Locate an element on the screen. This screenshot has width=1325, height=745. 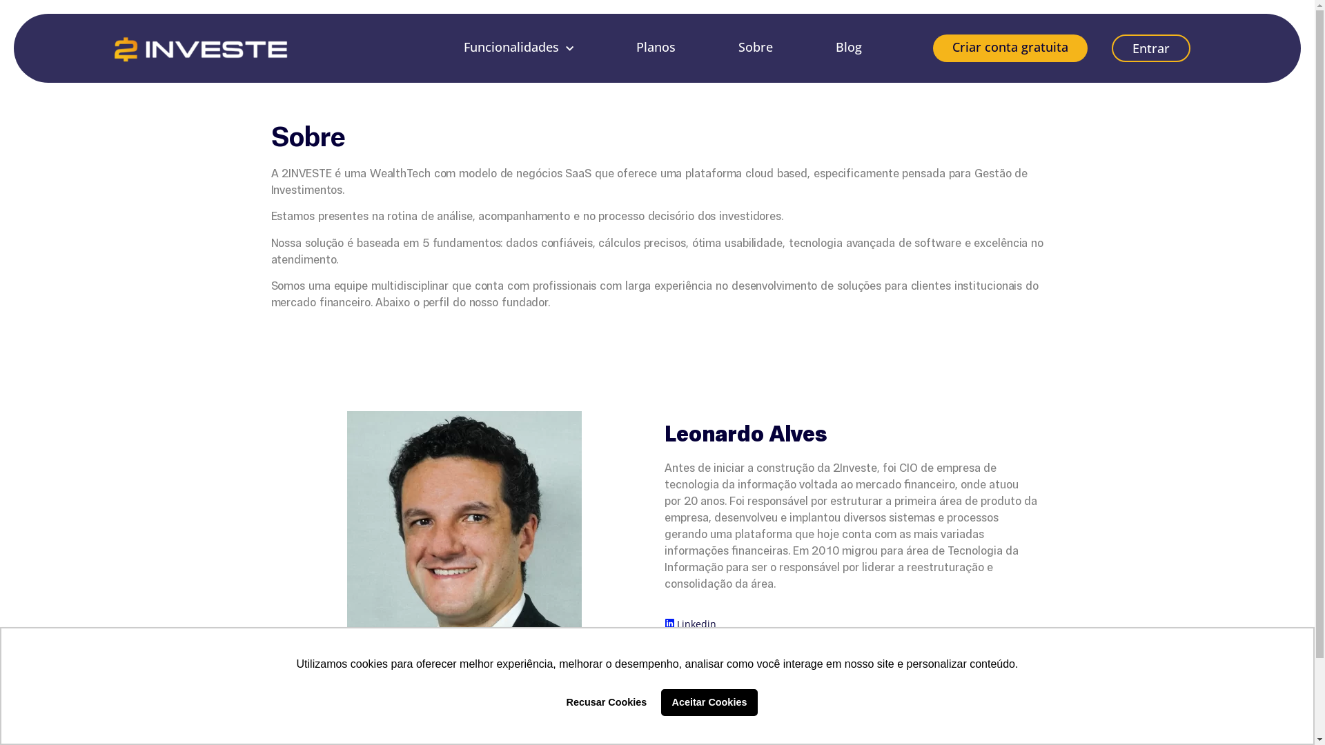
Entrar is located at coordinates (1151, 48).